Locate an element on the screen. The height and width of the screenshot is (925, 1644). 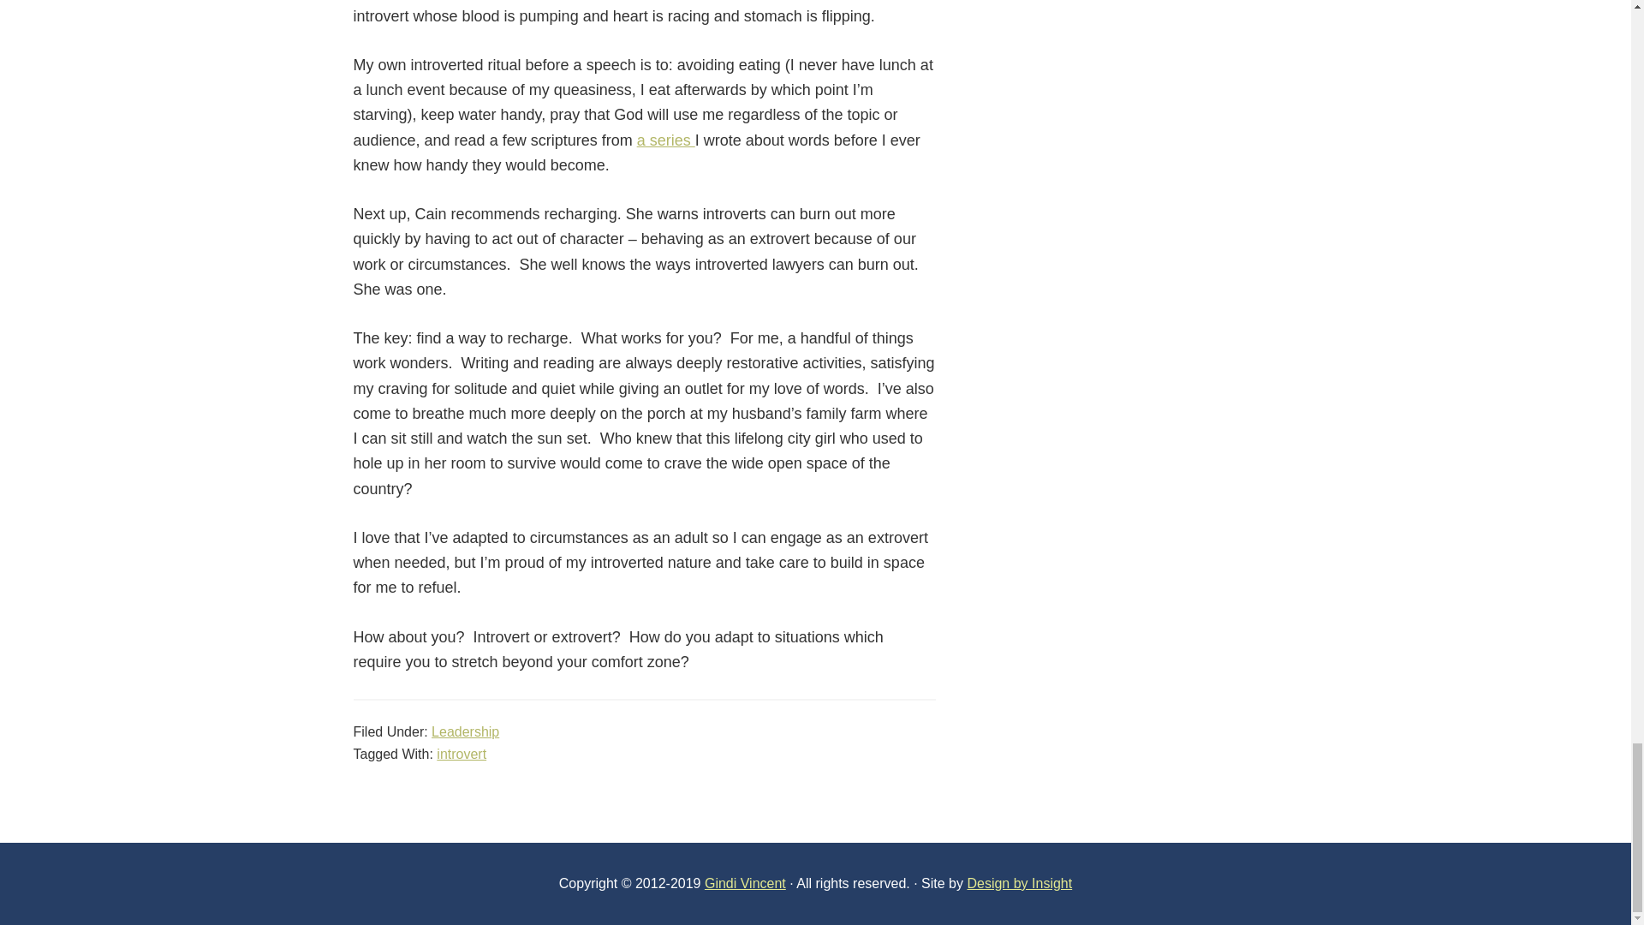
introvert is located at coordinates (462, 754).